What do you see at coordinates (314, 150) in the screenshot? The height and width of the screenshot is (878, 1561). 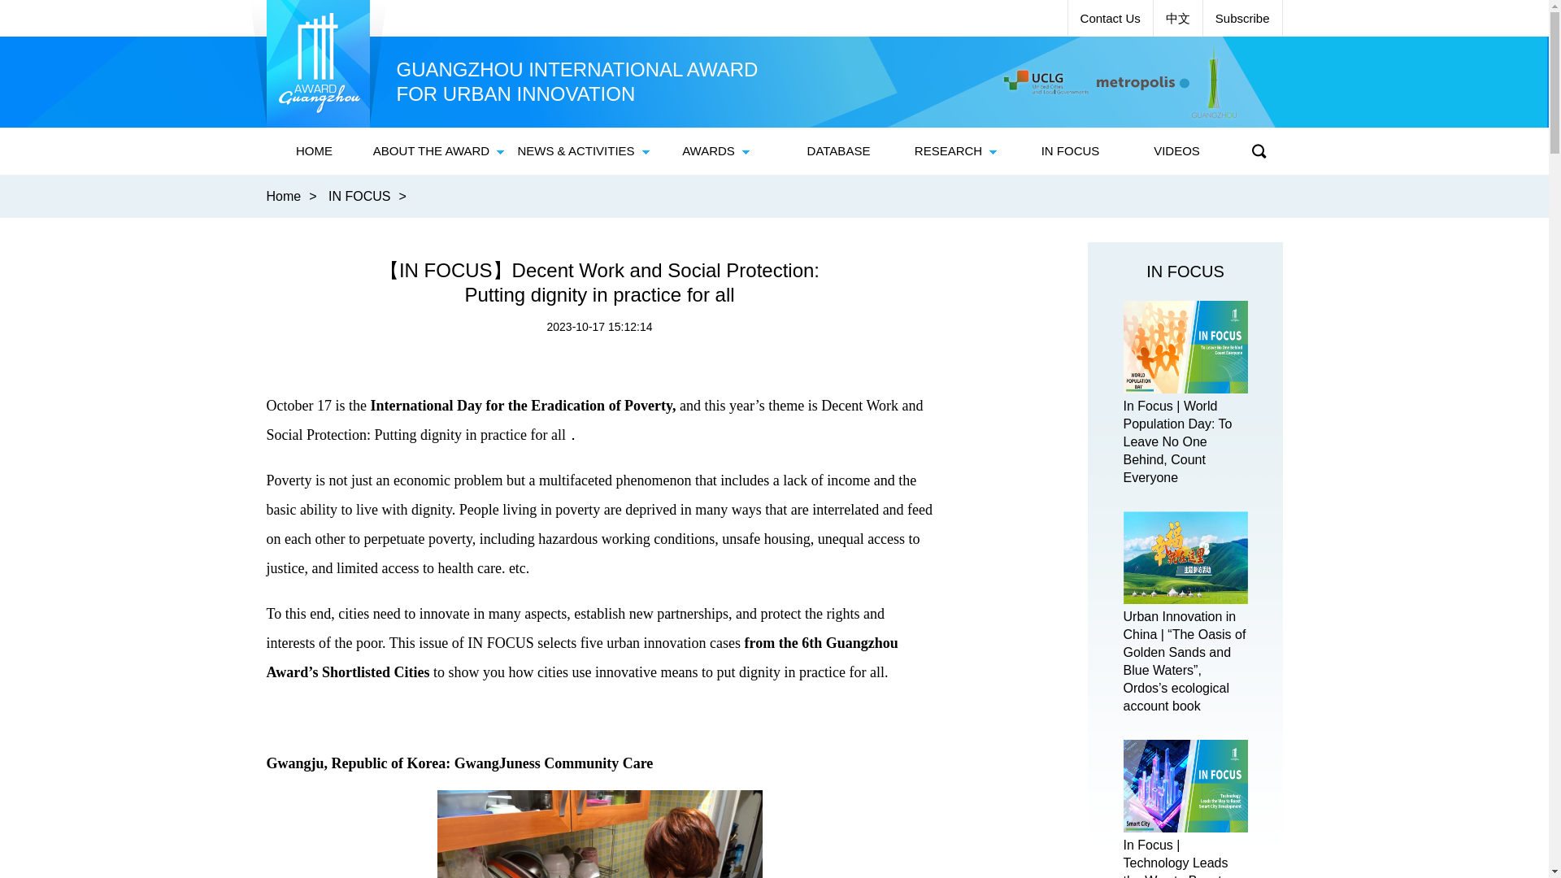 I see `HOME` at bounding box center [314, 150].